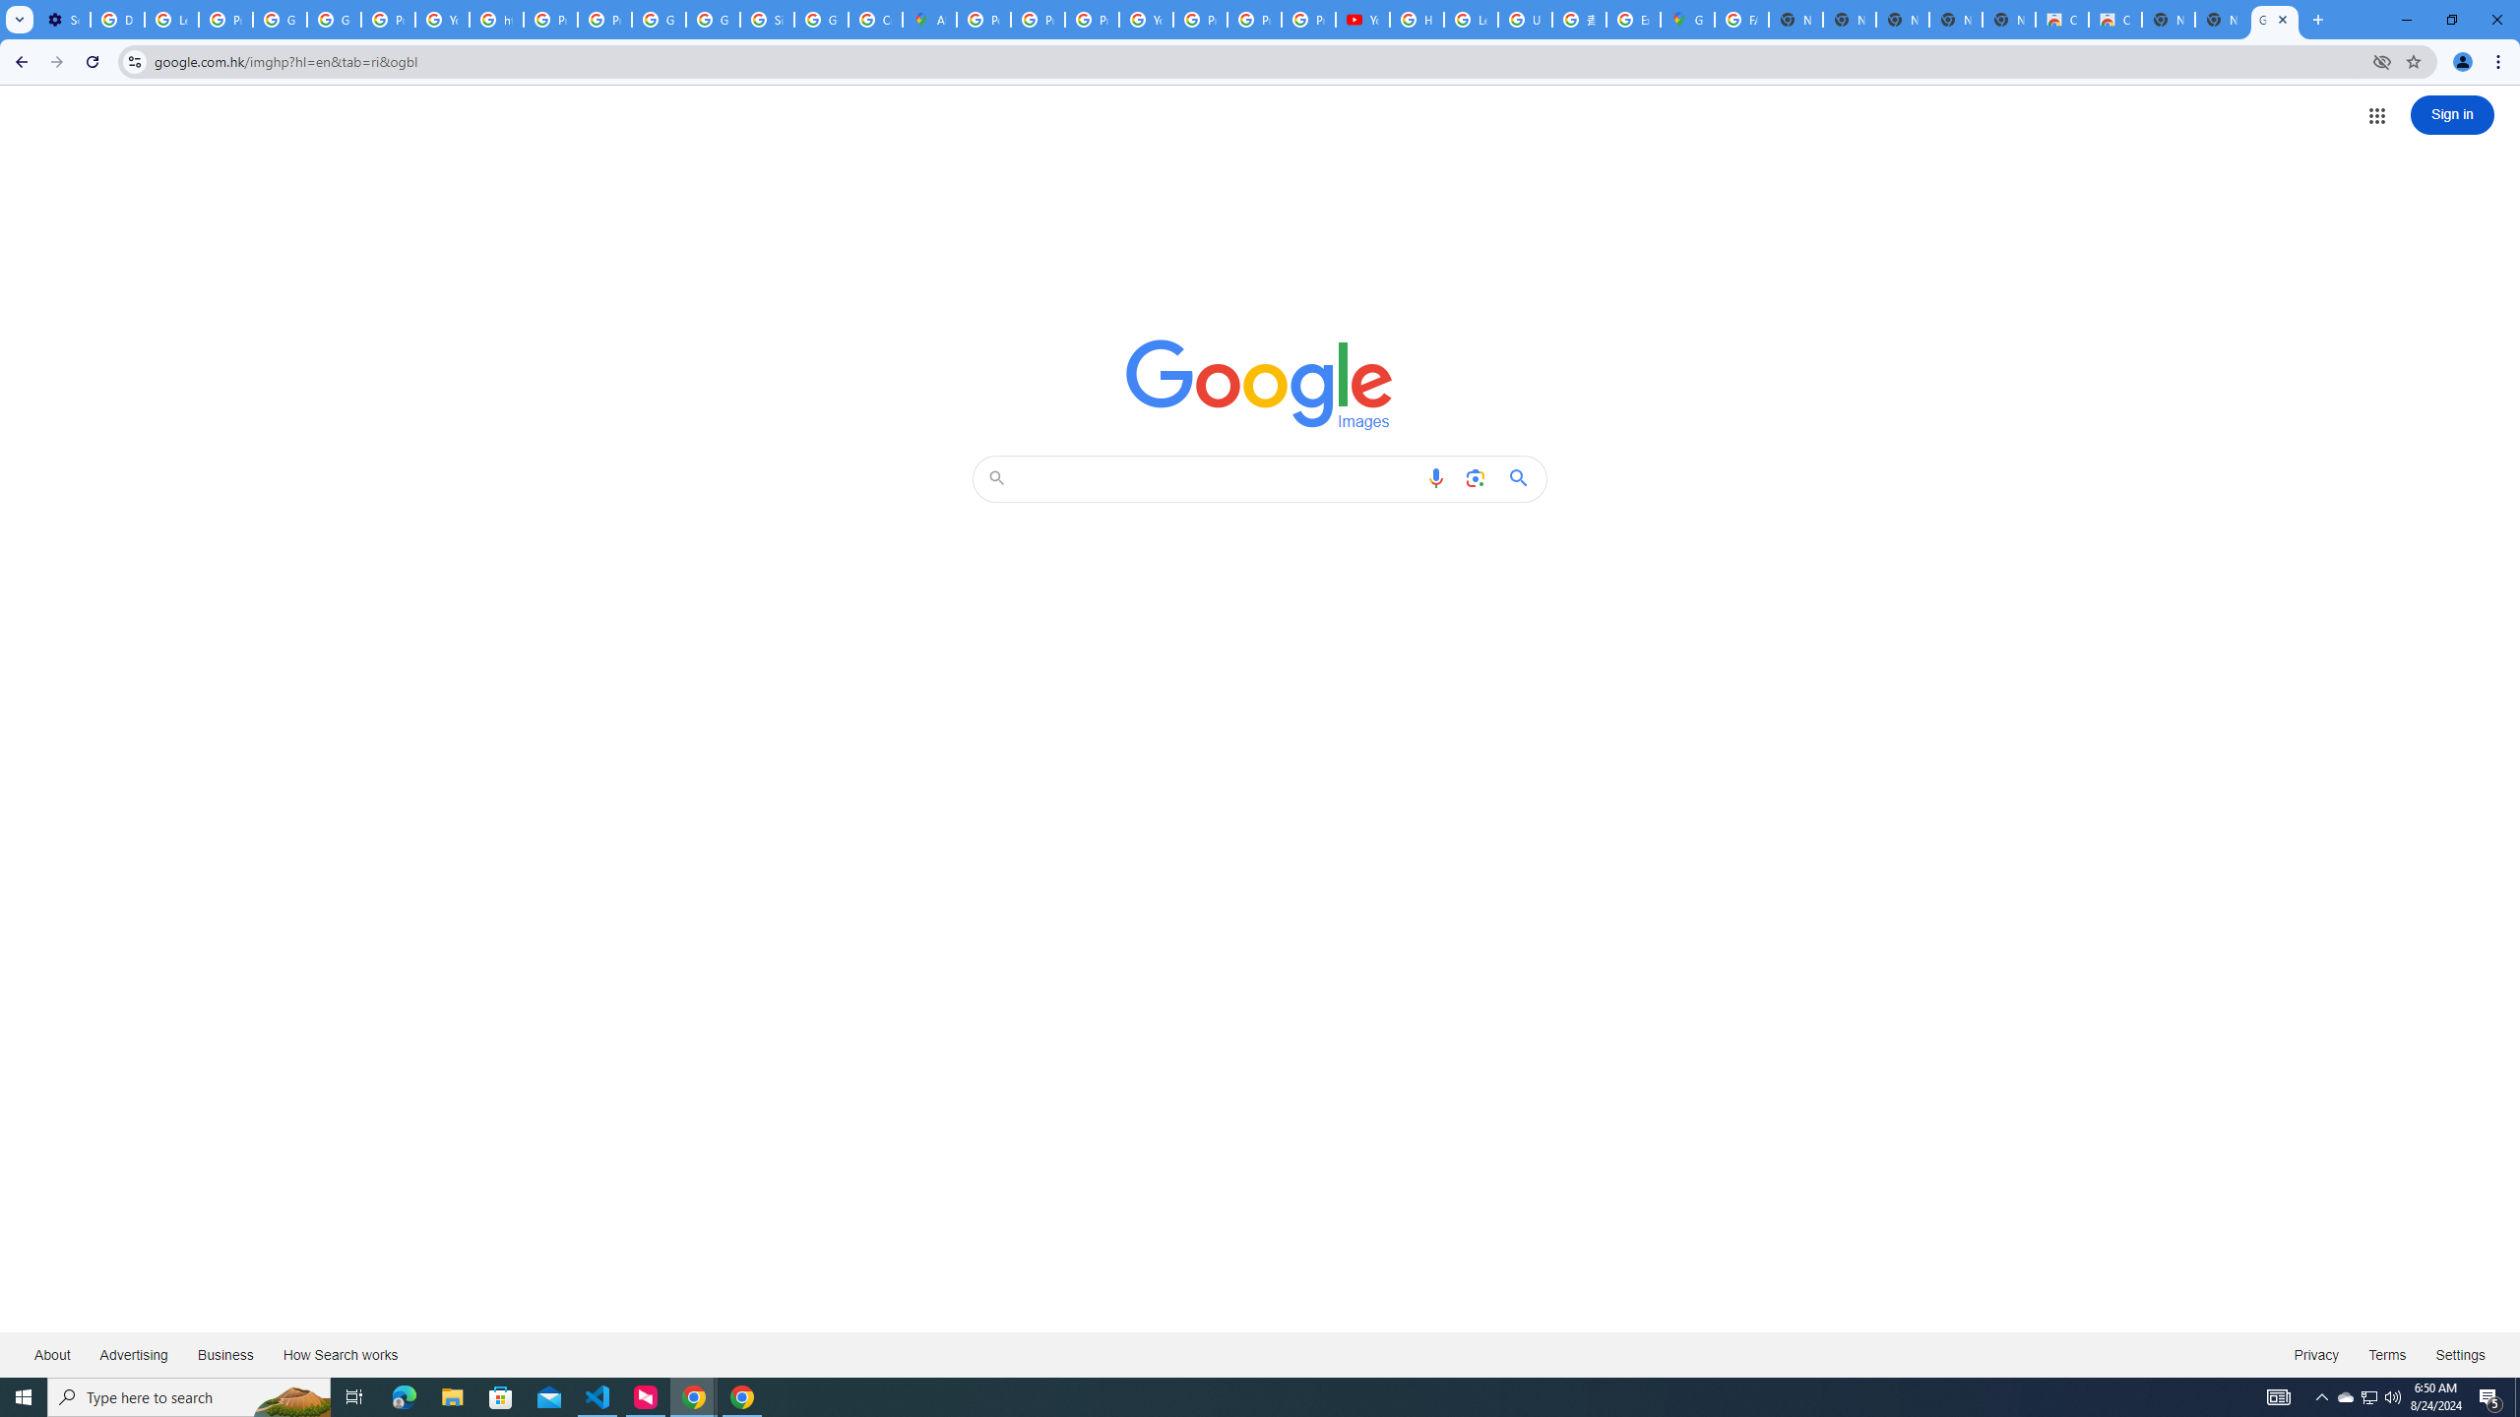  What do you see at coordinates (1254, 20) in the screenshot?
I see `Privacy Checkup` at bounding box center [1254, 20].